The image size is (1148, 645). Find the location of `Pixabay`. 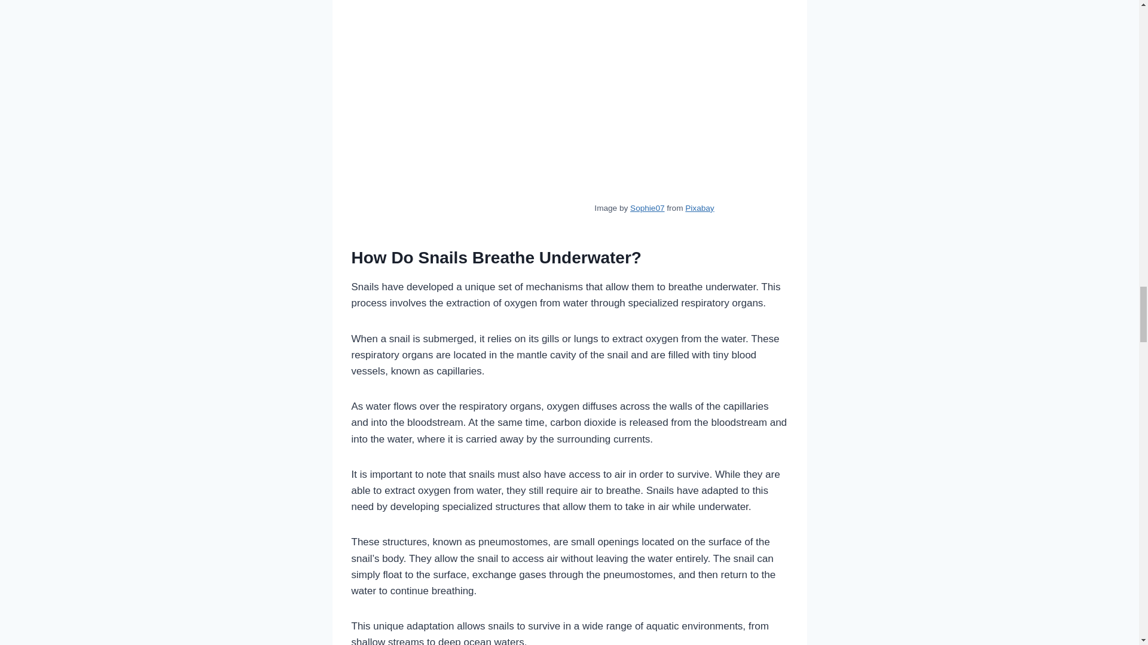

Pixabay is located at coordinates (700, 208).